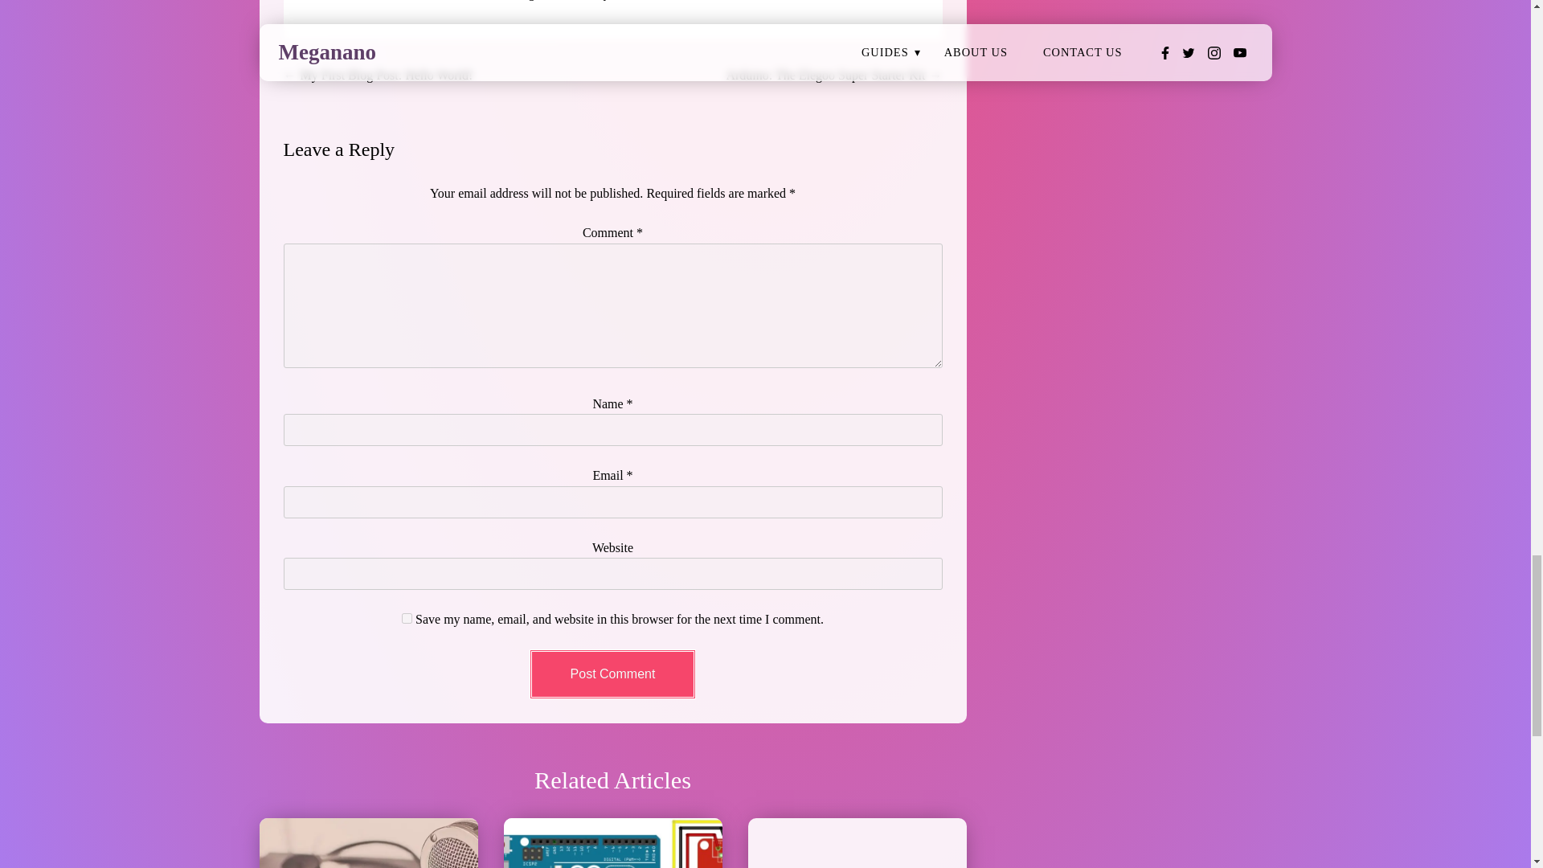 Image resolution: width=1543 pixels, height=868 pixels. I want to click on yes, so click(407, 618).